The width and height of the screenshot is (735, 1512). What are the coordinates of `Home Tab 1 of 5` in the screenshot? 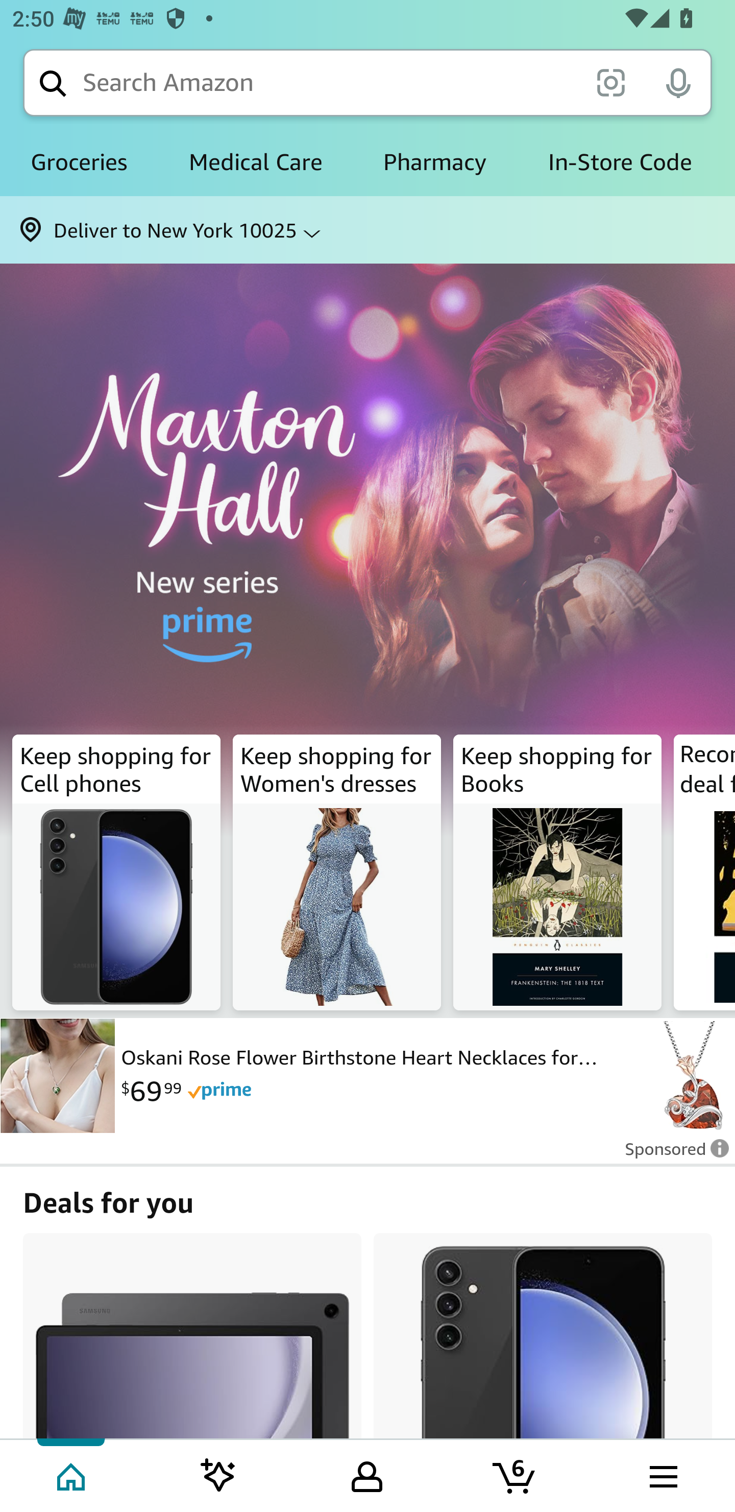 It's located at (72, 1475).